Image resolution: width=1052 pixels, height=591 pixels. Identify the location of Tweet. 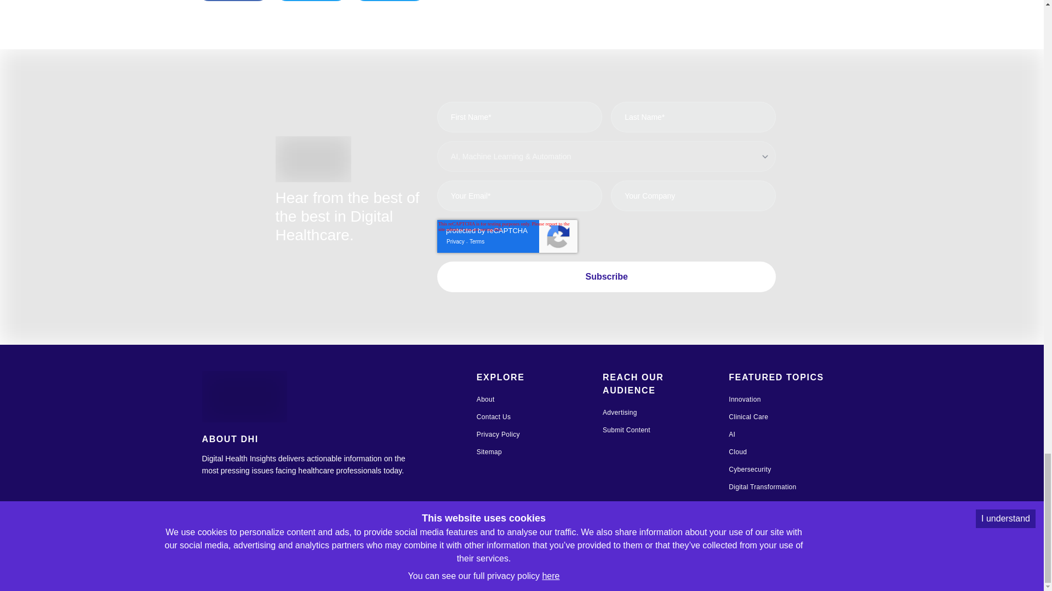
(311, 1).